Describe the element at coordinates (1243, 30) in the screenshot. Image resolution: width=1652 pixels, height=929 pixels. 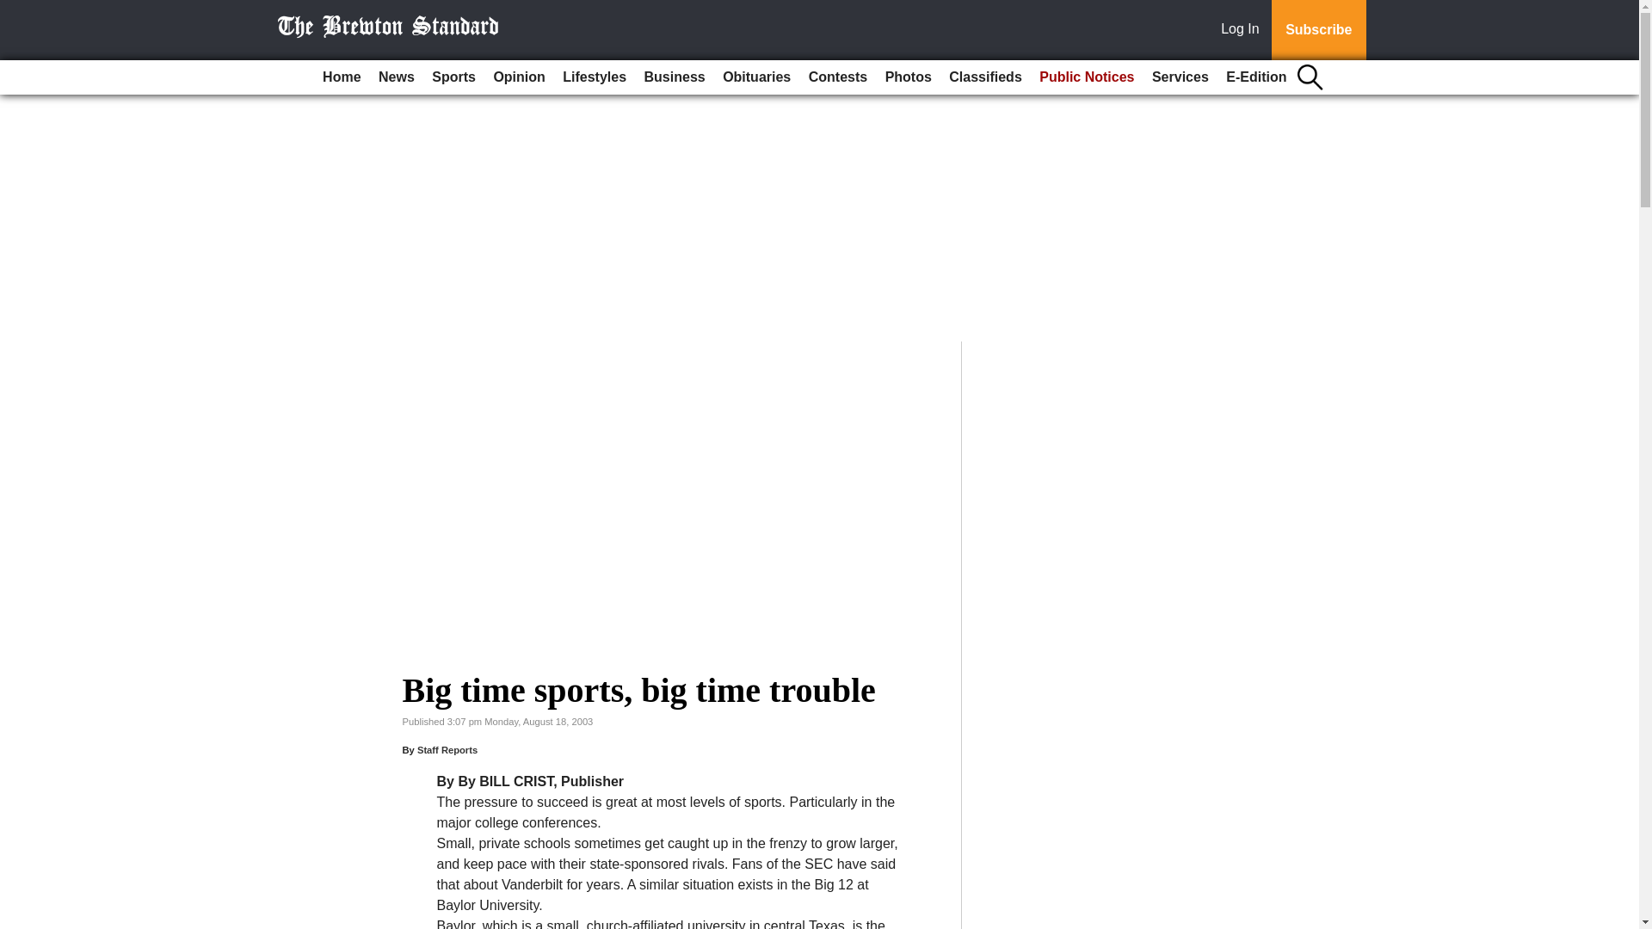
I see `Log In` at that location.